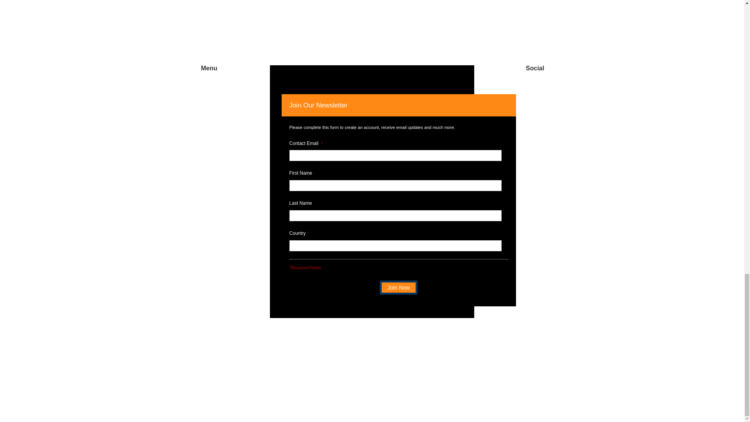 The height and width of the screenshot is (422, 750). What do you see at coordinates (495, 88) in the screenshot?
I see `Follow on Facebook` at bounding box center [495, 88].